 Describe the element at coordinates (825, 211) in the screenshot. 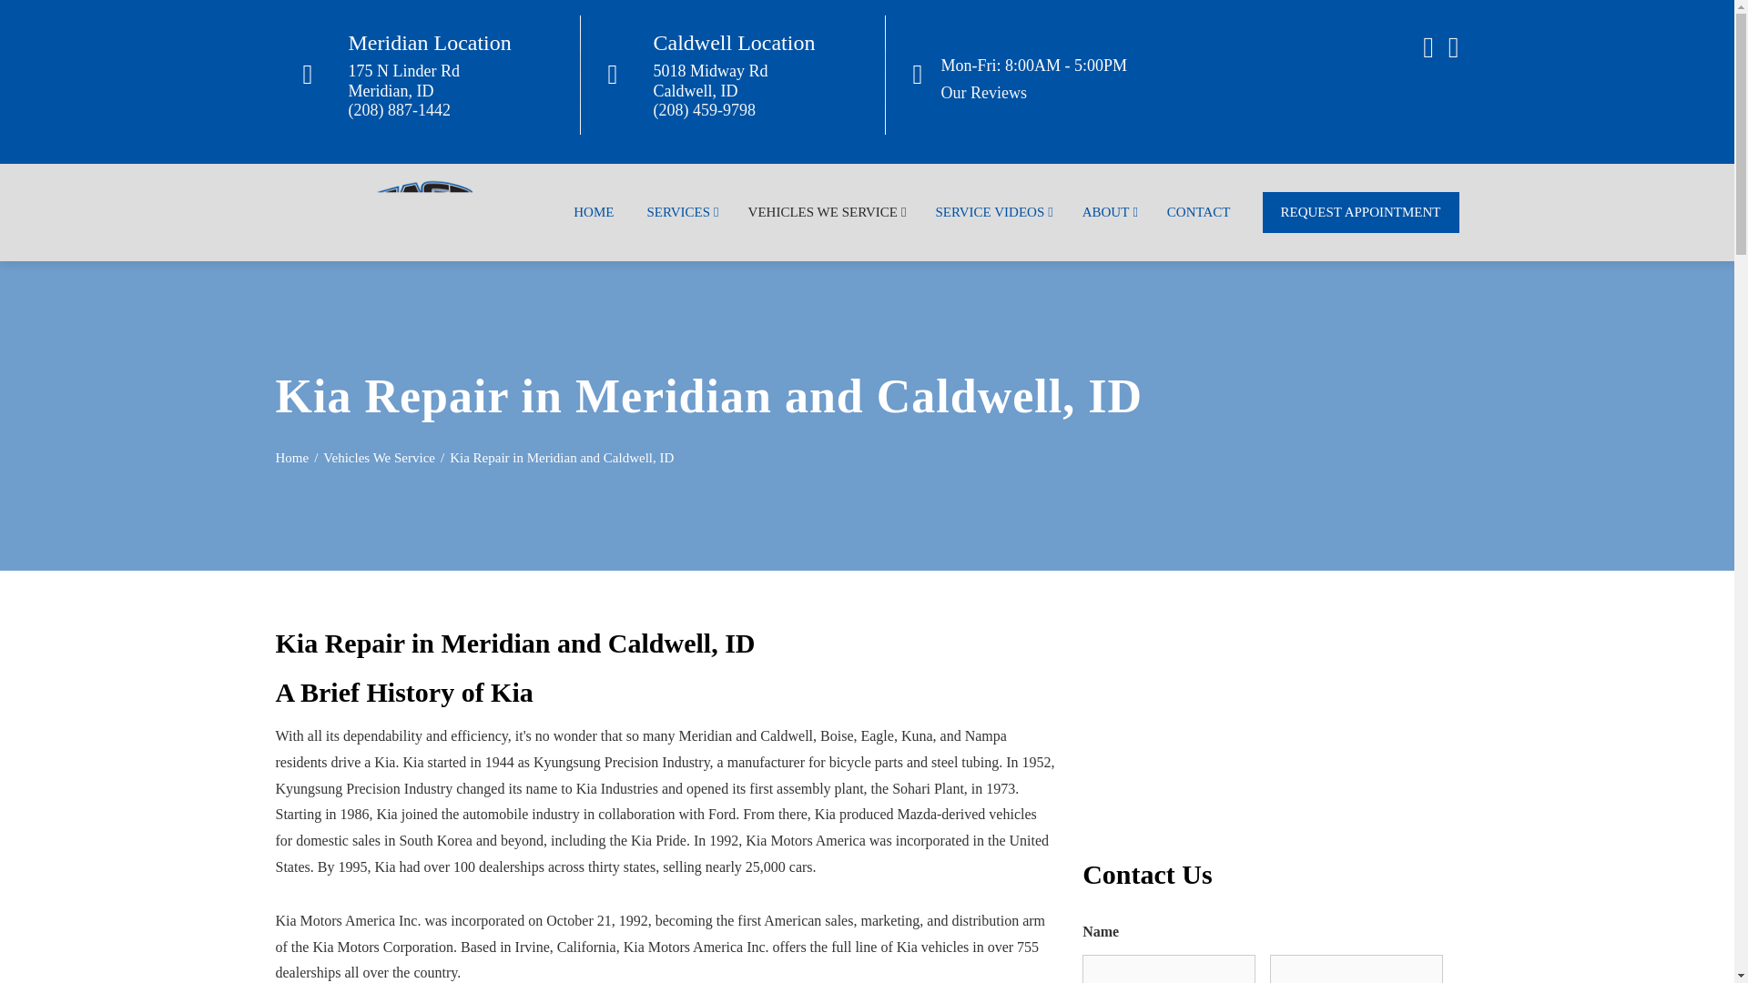

I see `VEHICLES WE SERVICE` at that location.